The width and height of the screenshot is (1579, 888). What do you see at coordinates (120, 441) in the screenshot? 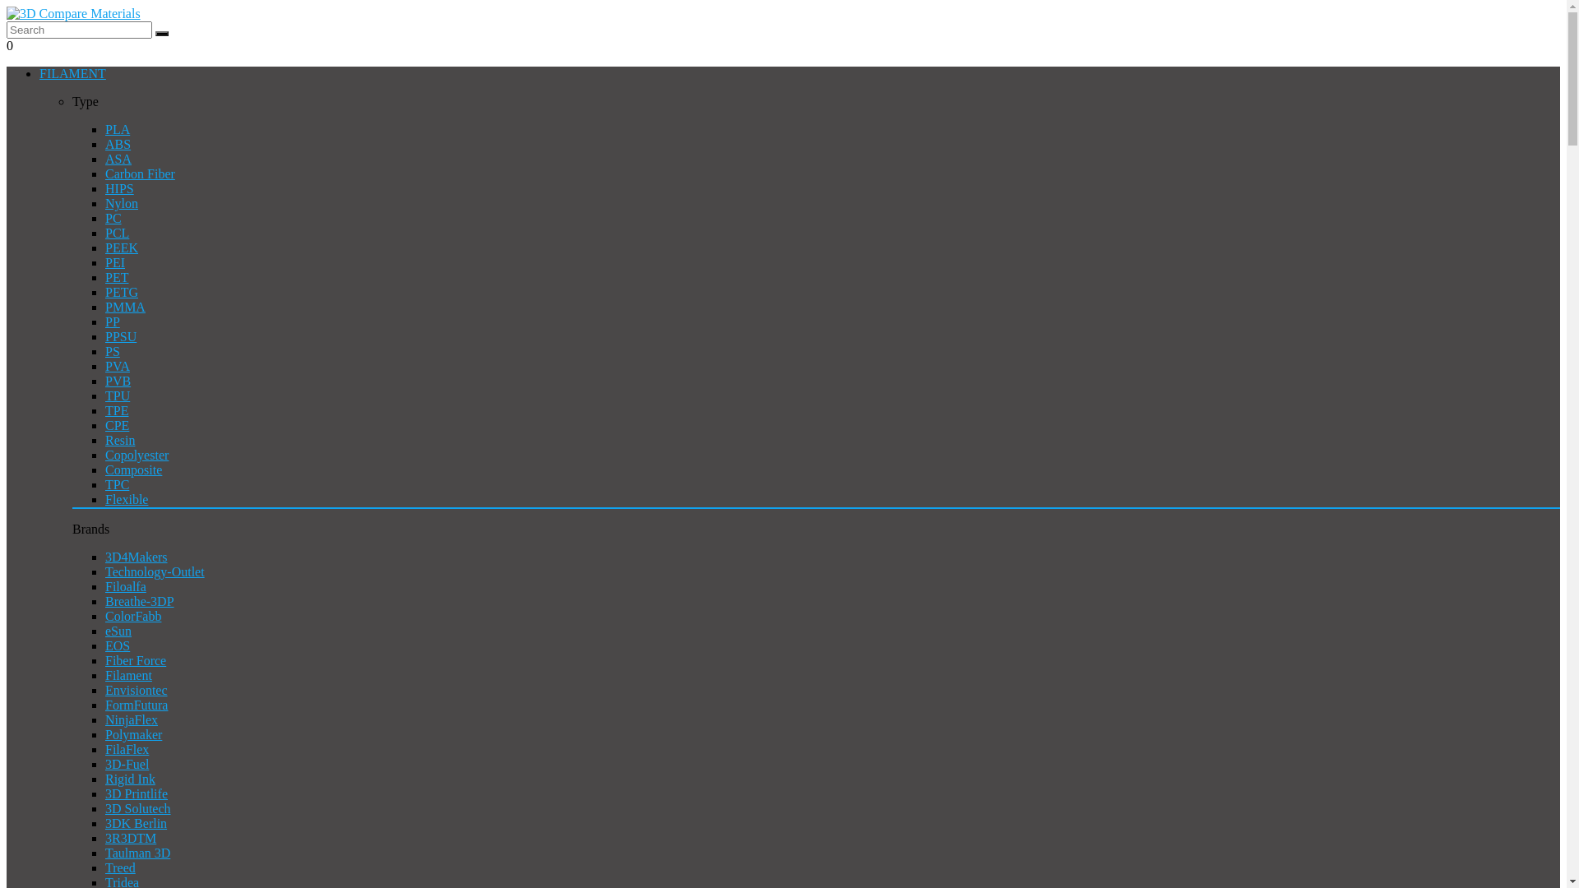
I see `Resin` at bounding box center [120, 441].